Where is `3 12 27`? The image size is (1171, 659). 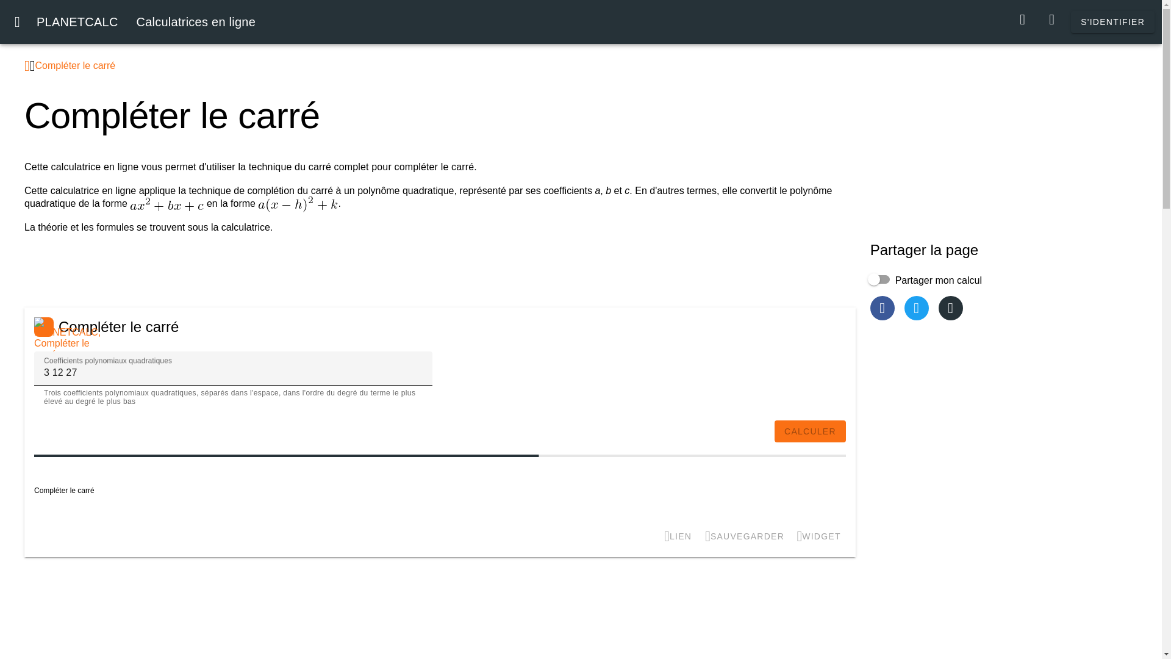 3 12 27 is located at coordinates (233, 368).